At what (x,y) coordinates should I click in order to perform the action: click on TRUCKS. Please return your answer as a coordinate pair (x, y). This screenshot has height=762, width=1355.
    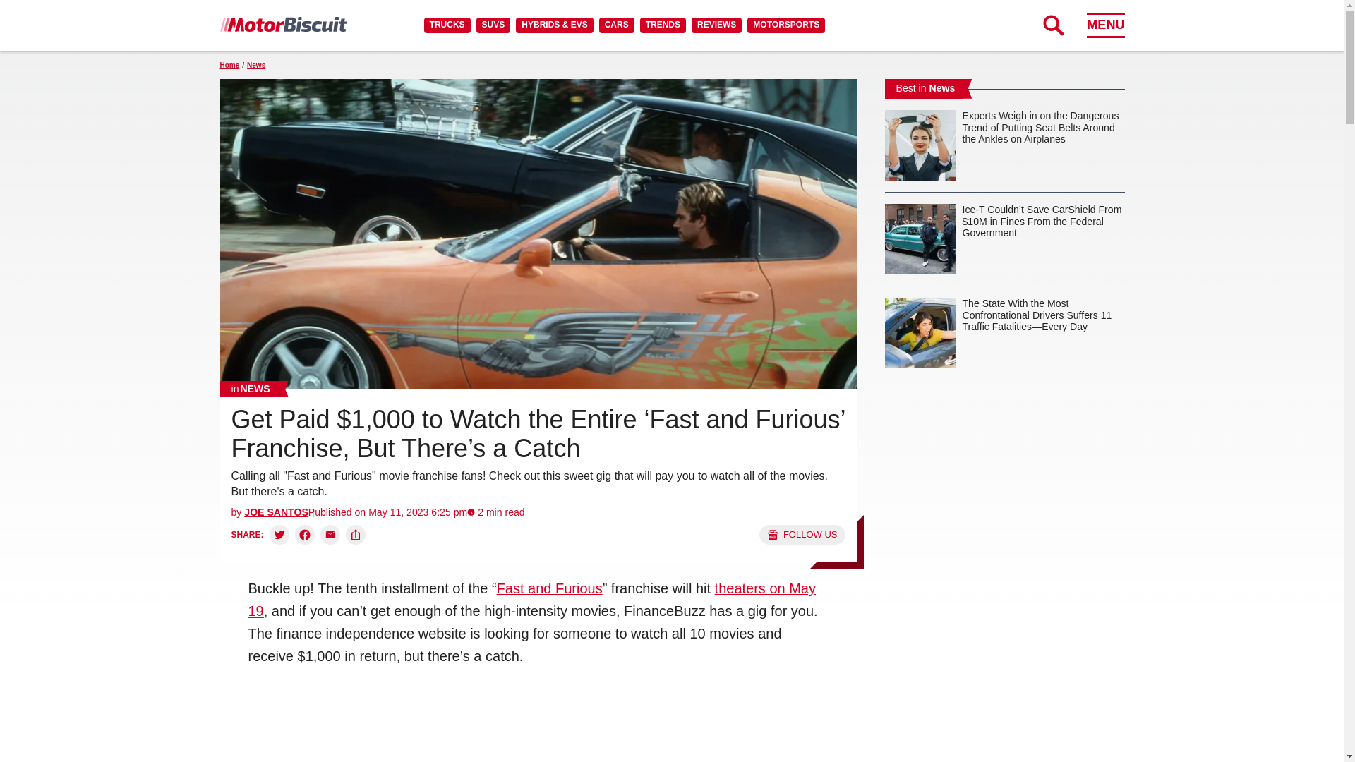
    Looking at the image, I should click on (447, 25).